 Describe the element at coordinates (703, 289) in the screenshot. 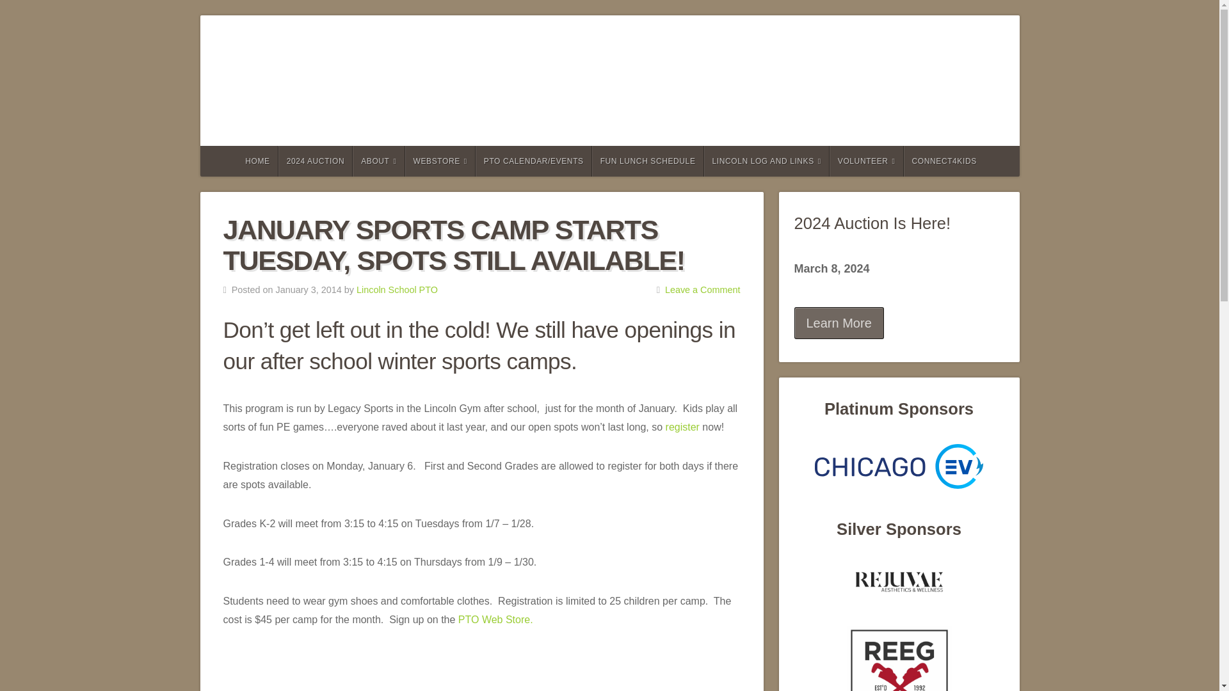

I see `Leave a Comment` at that location.